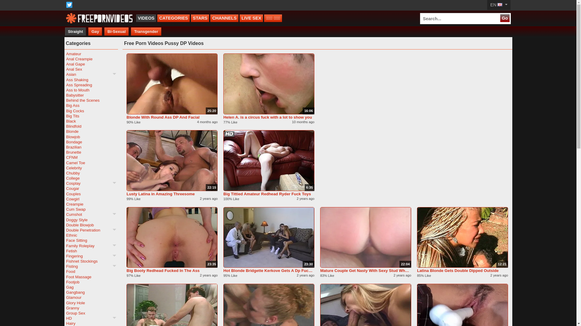  I want to click on Ass Shaking, so click(91, 80).